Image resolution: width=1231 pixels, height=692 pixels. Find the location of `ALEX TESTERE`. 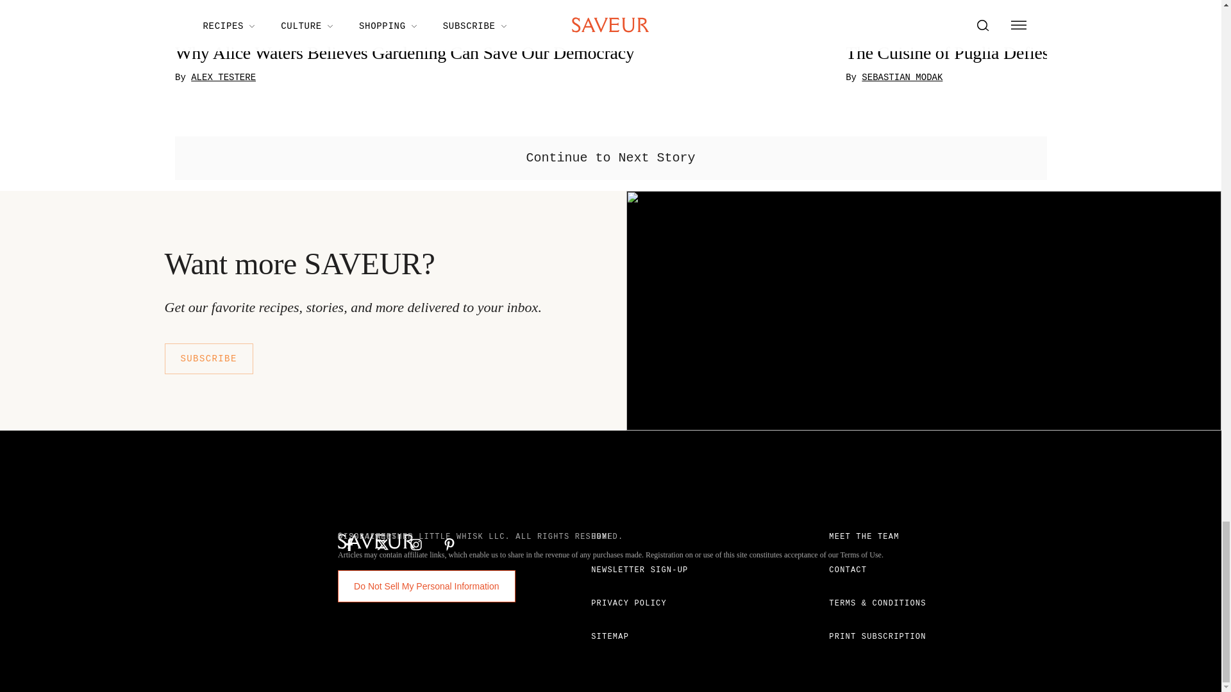

ALEX TESTERE is located at coordinates (223, 78).